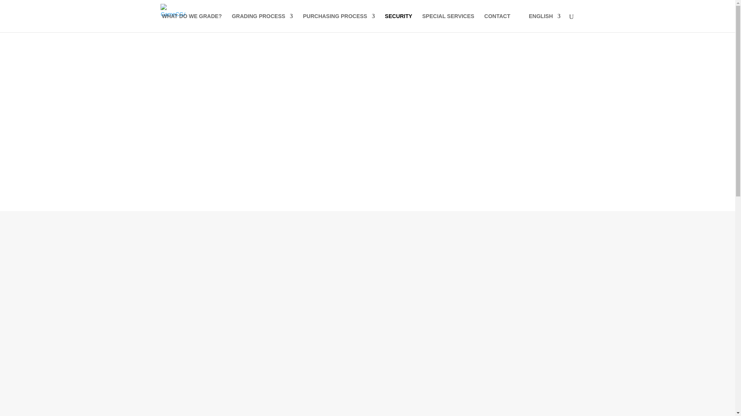 This screenshot has height=416, width=741. Describe the element at coordinates (262, 23) in the screenshot. I see `GRADING PROCESS` at that location.